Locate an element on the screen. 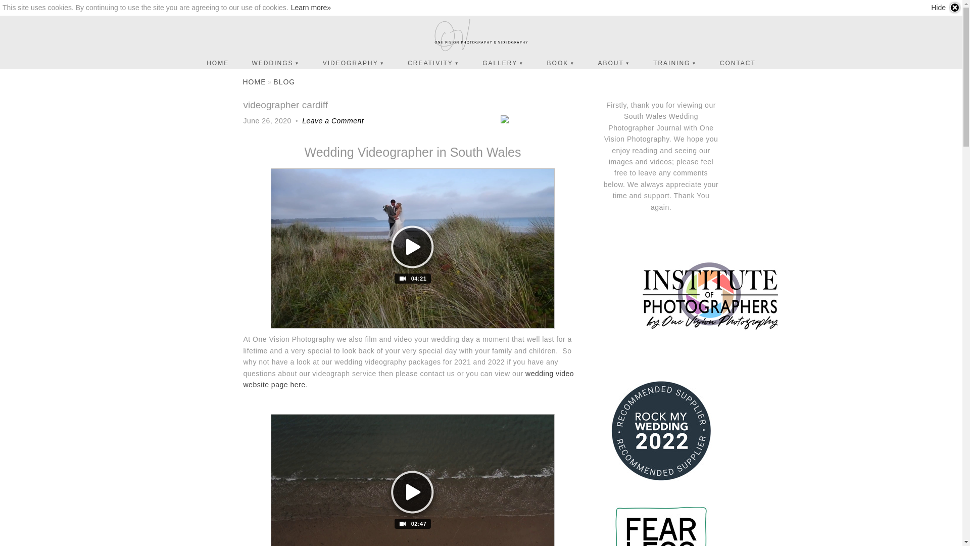 This screenshot has width=970, height=546. HOME is located at coordinates (218, 63).